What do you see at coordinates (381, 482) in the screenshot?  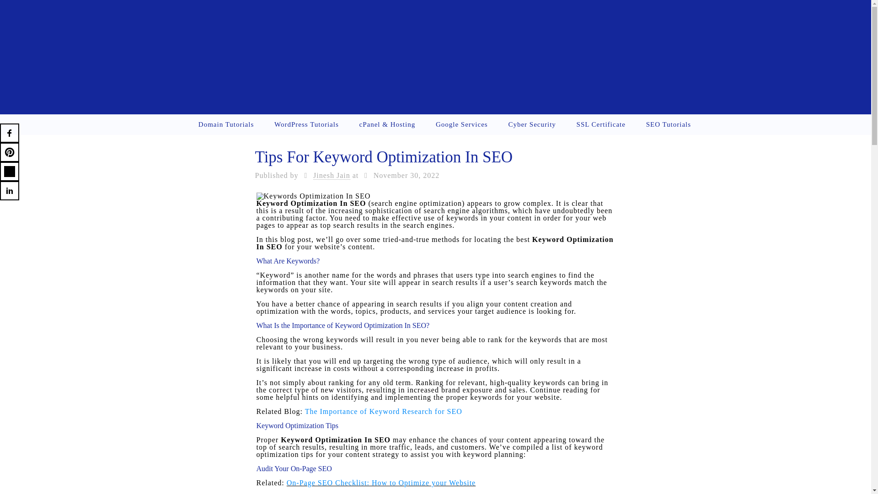 I see `On-Page SEO Checklist: How to Optimize your Website` at bounding box center [381, 482].